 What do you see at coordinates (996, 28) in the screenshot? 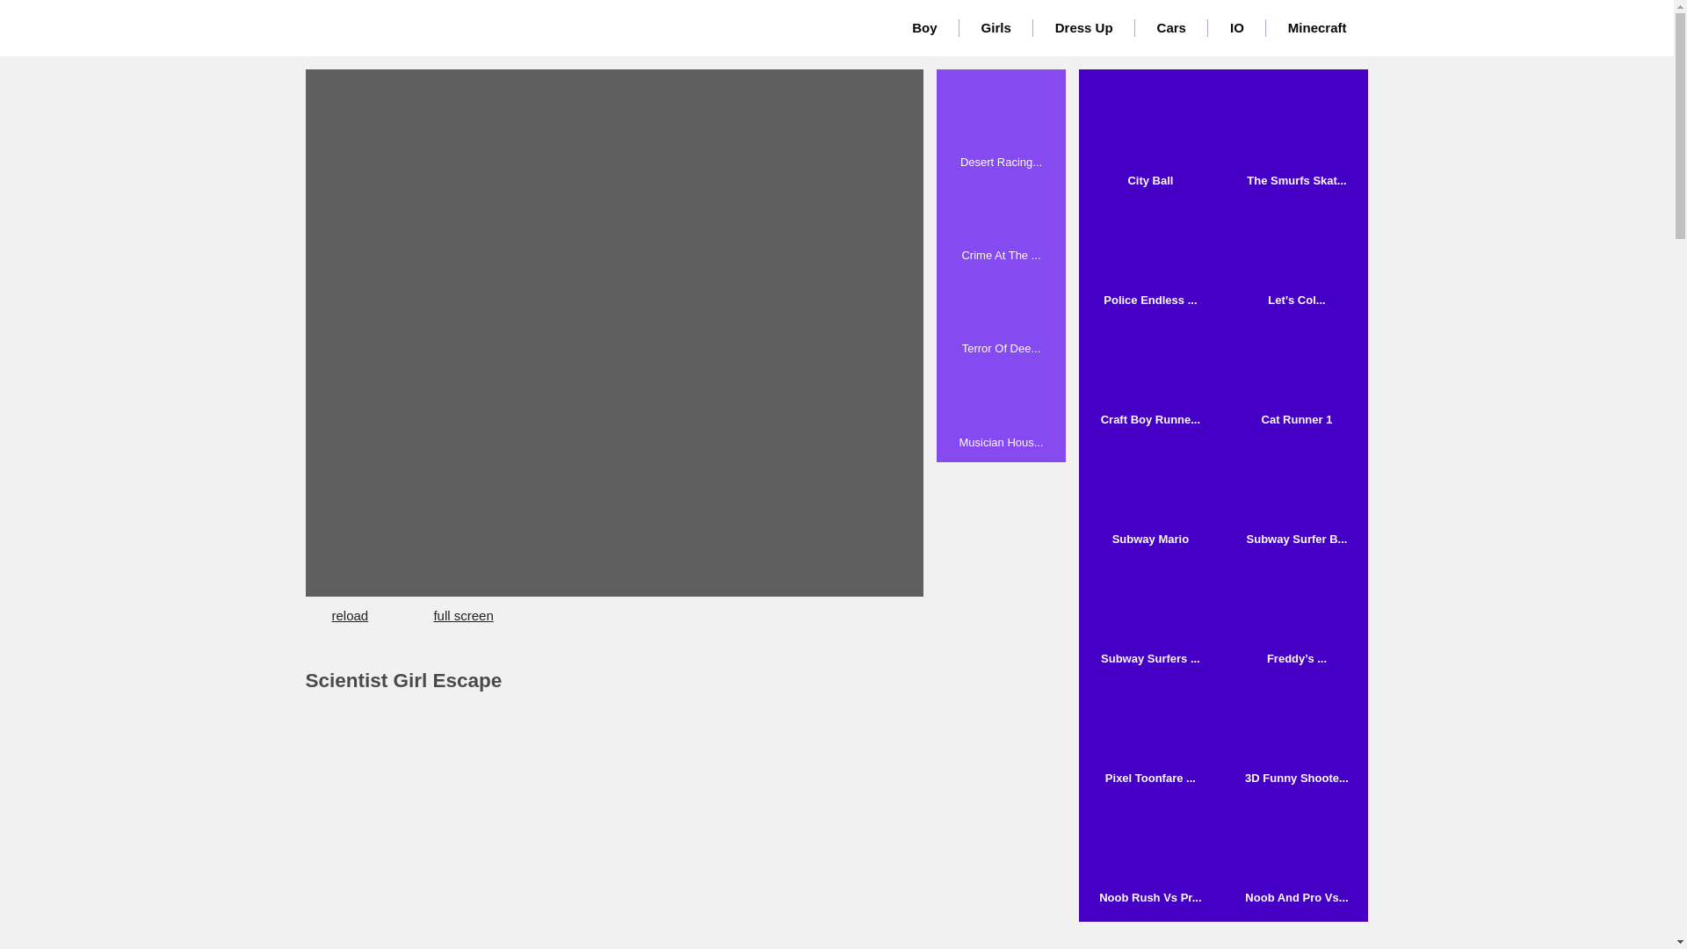
I see `Girls` at bounding box center [996, 28].